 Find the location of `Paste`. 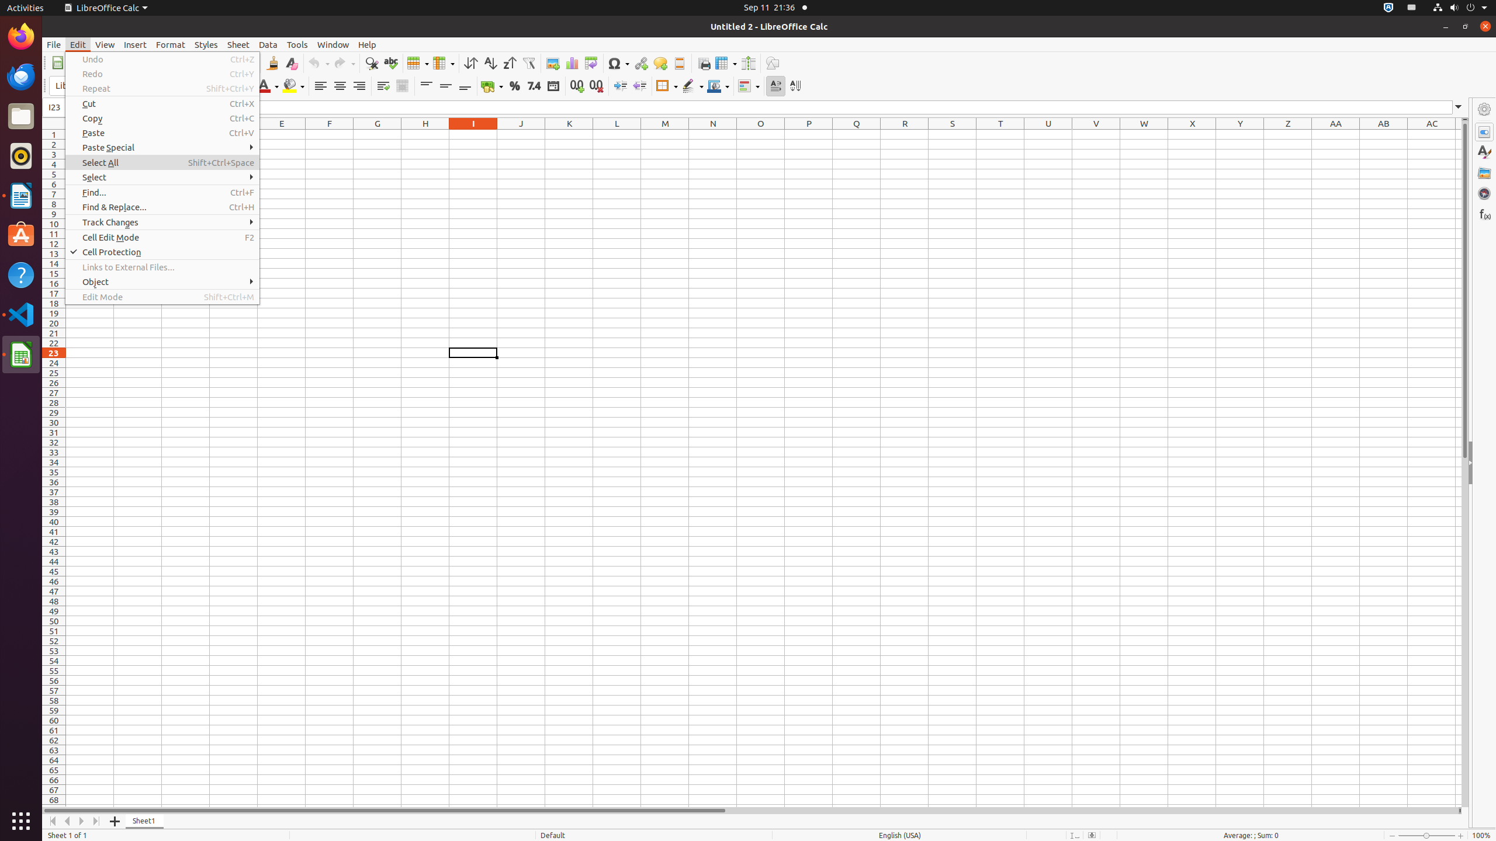

Paste is located at coordinates (162, 133).